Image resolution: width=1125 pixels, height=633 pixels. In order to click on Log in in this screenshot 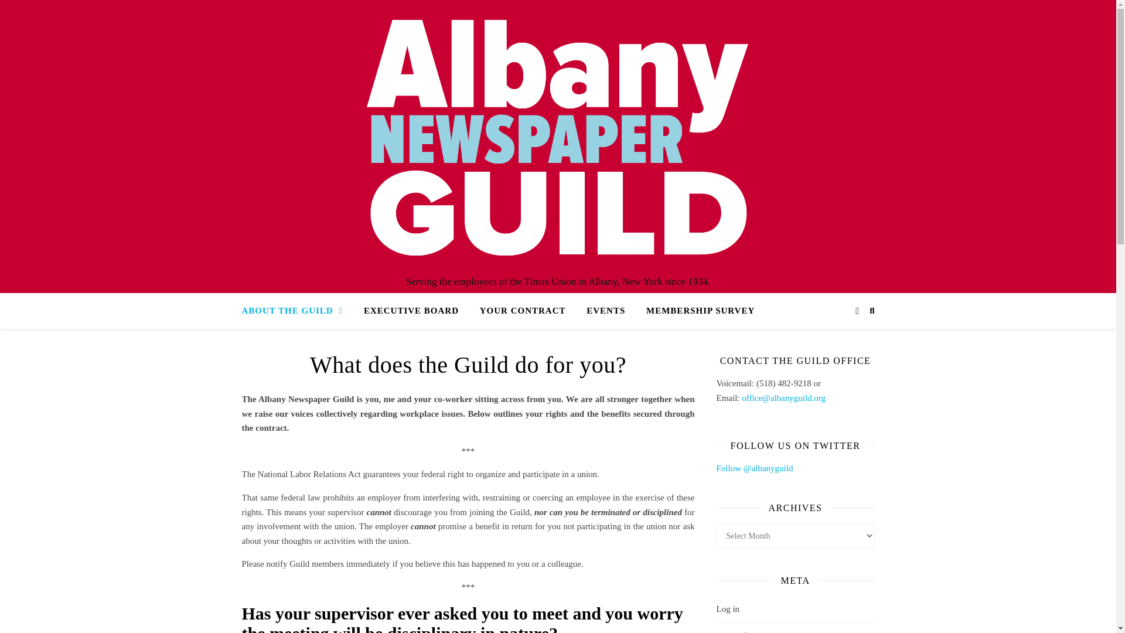, I will do `click(727, 608)`.